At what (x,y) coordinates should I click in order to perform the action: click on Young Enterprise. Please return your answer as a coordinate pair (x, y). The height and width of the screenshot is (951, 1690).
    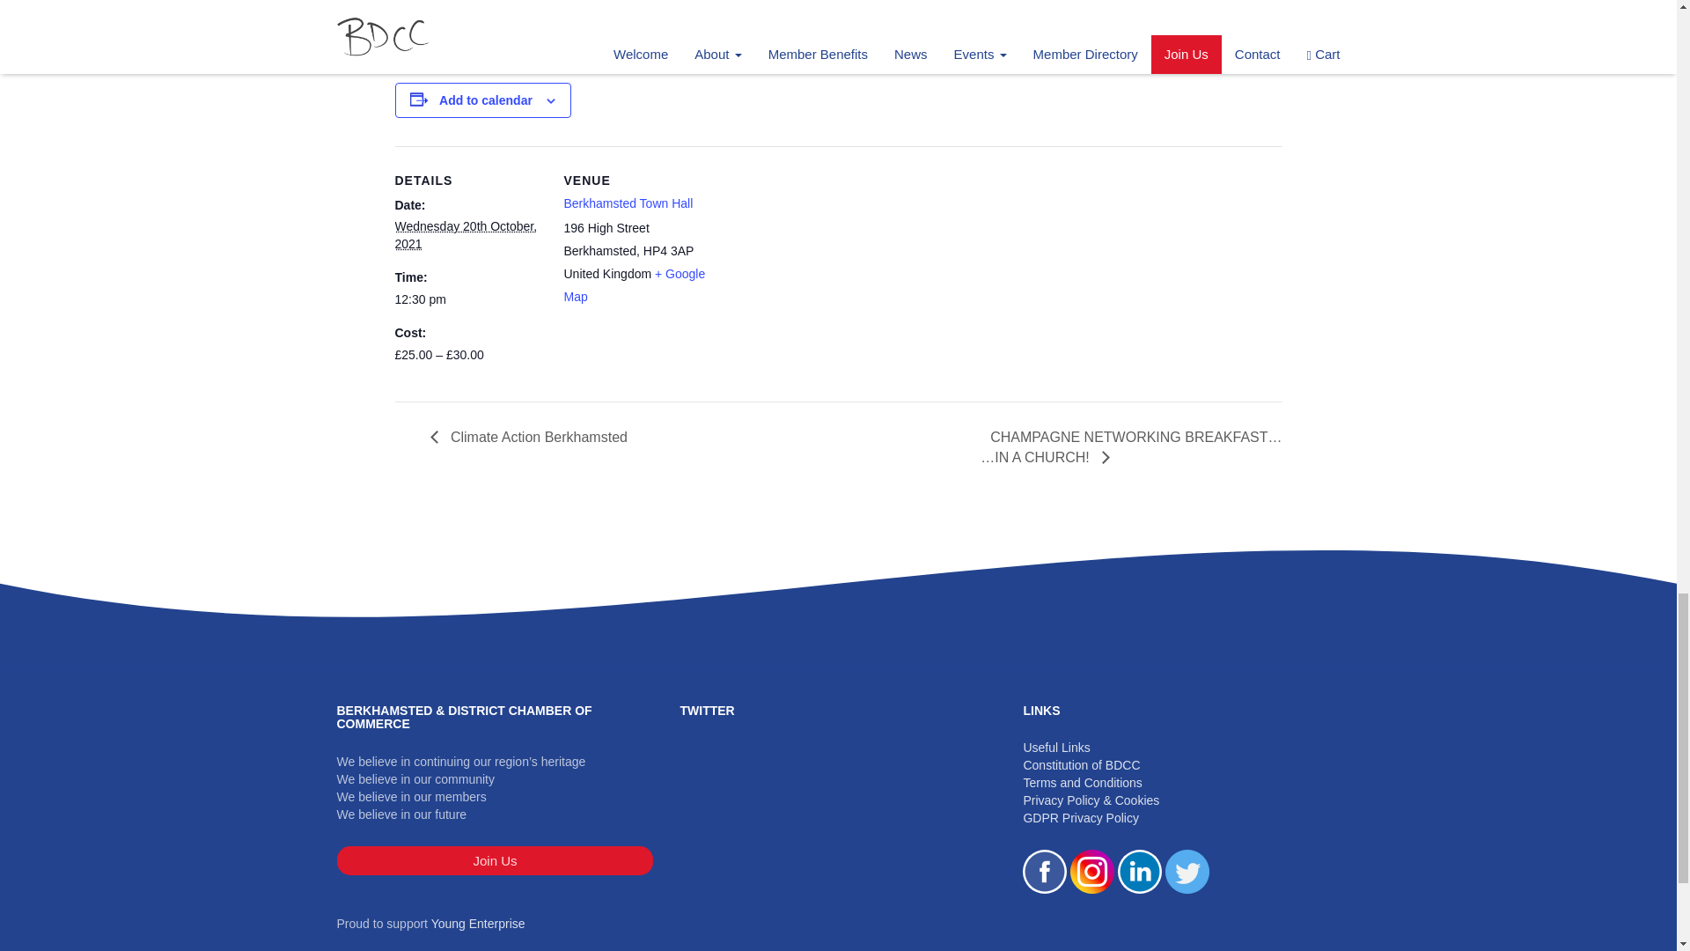
    Looking at the image, I should click on (478, 924).